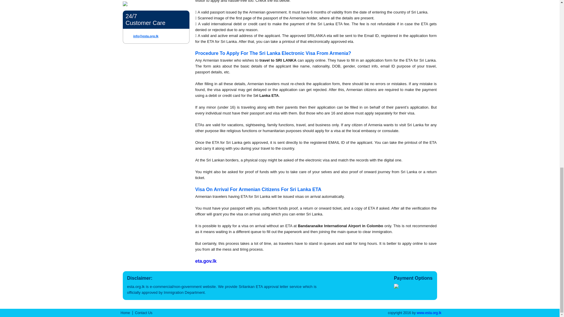  I want to click on Home, so click(125, 313).